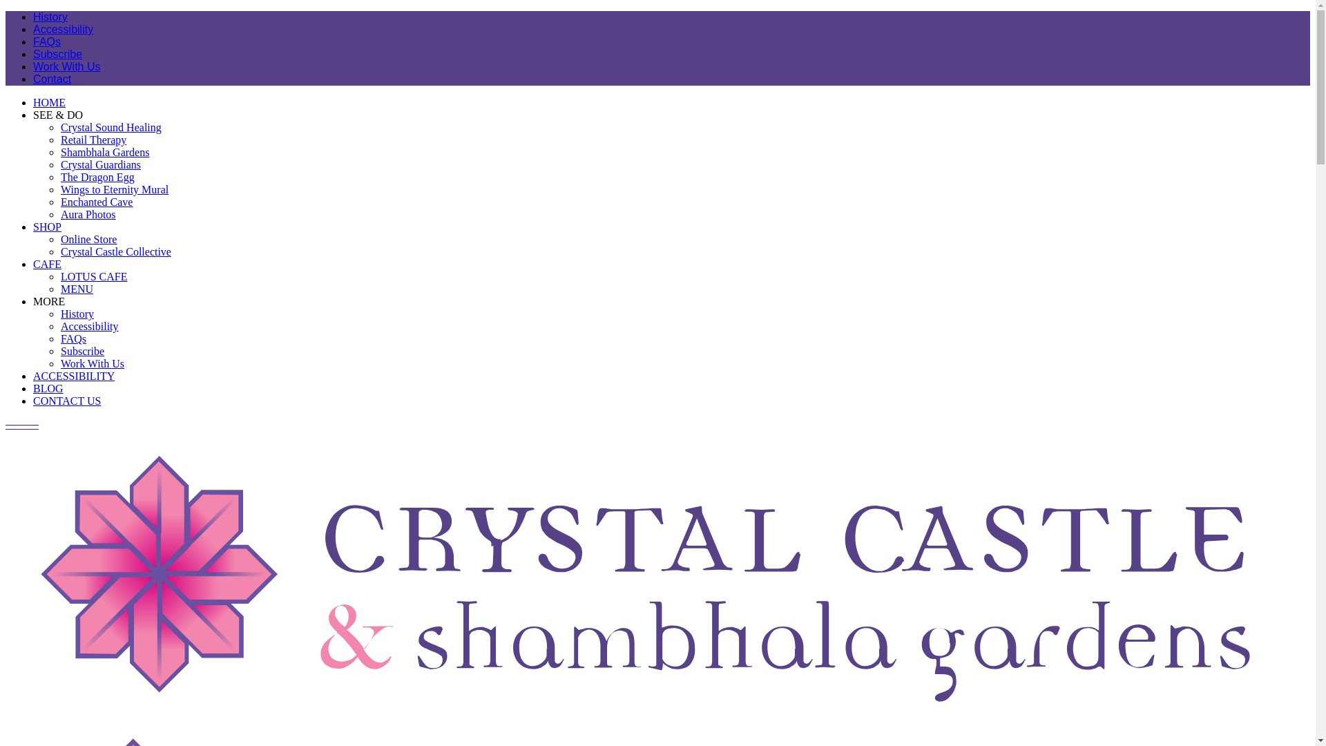  Describe the element at coordinates (90, 326) in the screenshot. I see `Accessibility` at that location.